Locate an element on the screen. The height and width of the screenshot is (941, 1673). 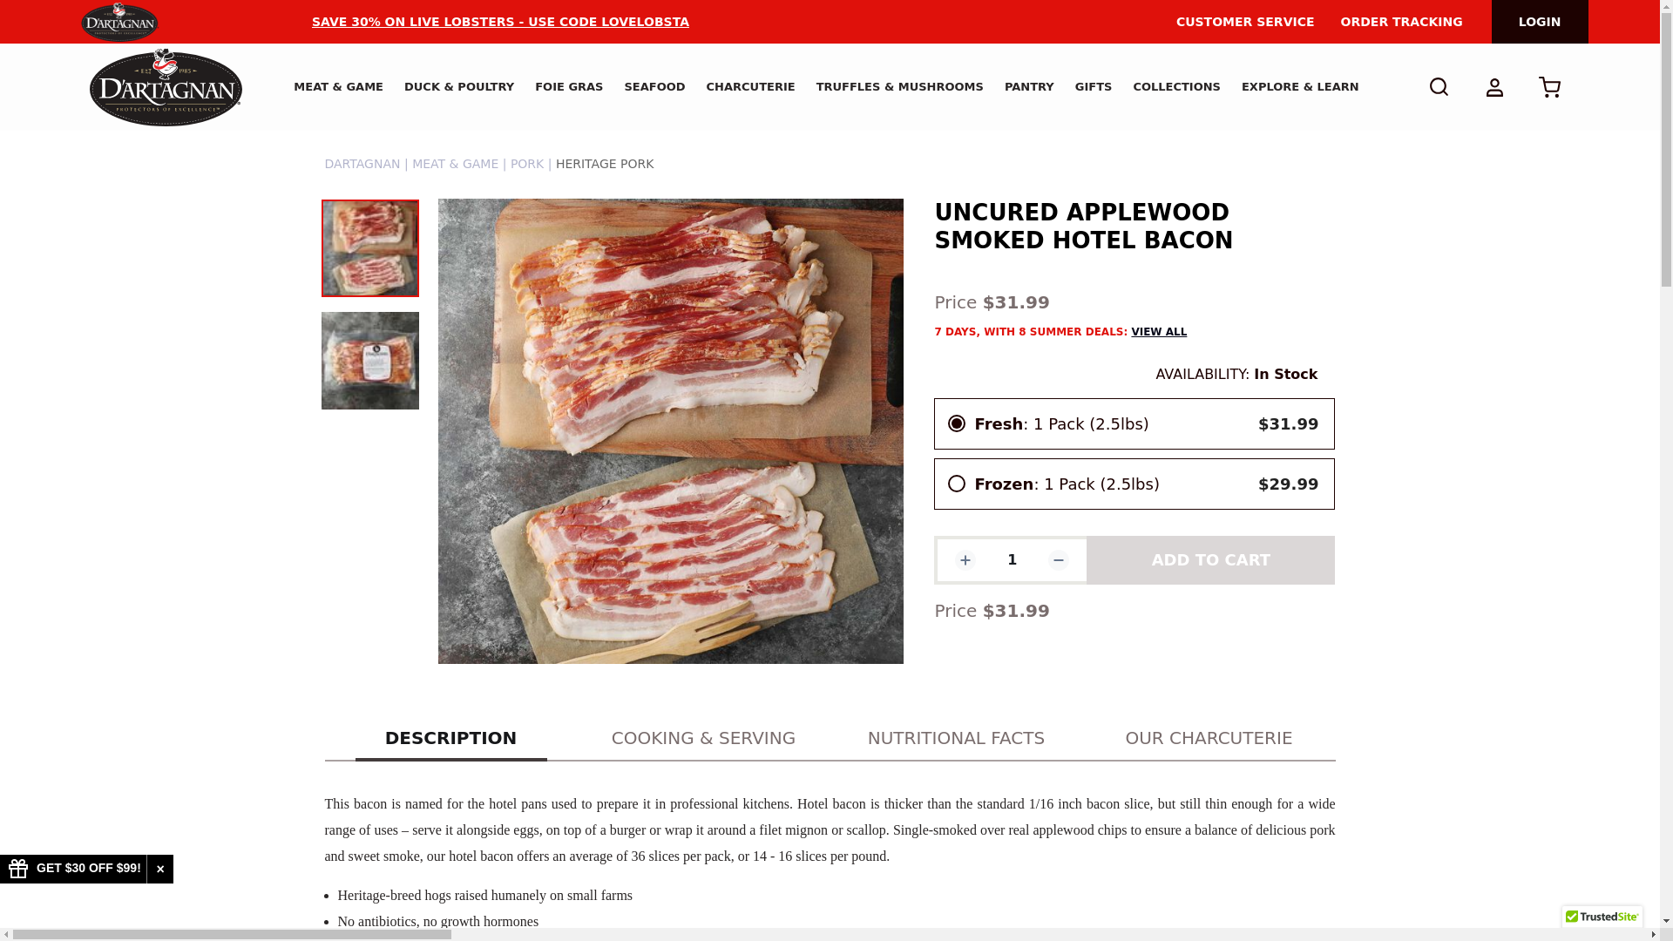
dartagnan is located at coordinates (164, 87).